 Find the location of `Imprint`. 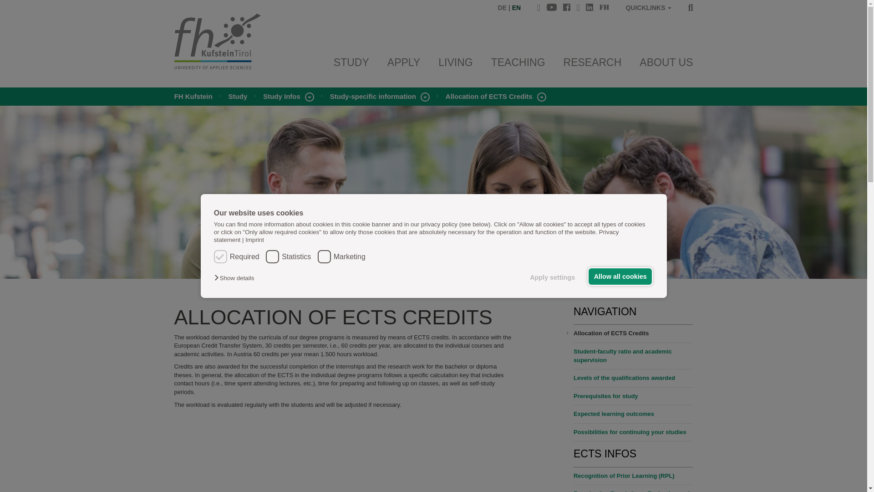

Imprint is located at coordinates (253, 240).